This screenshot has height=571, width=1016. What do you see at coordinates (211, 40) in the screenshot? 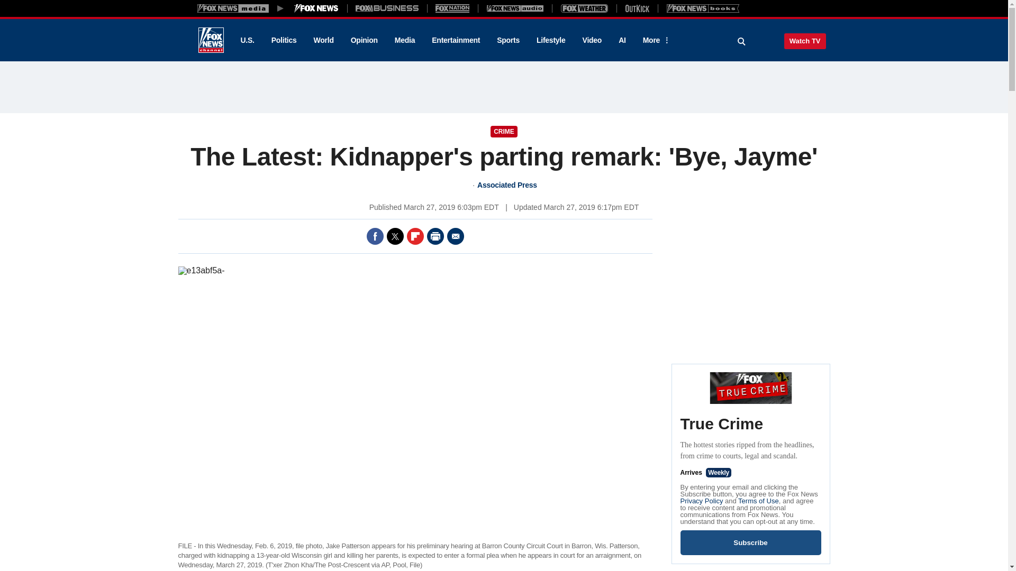
I see `Fox News` at bounding box center [211, 40].